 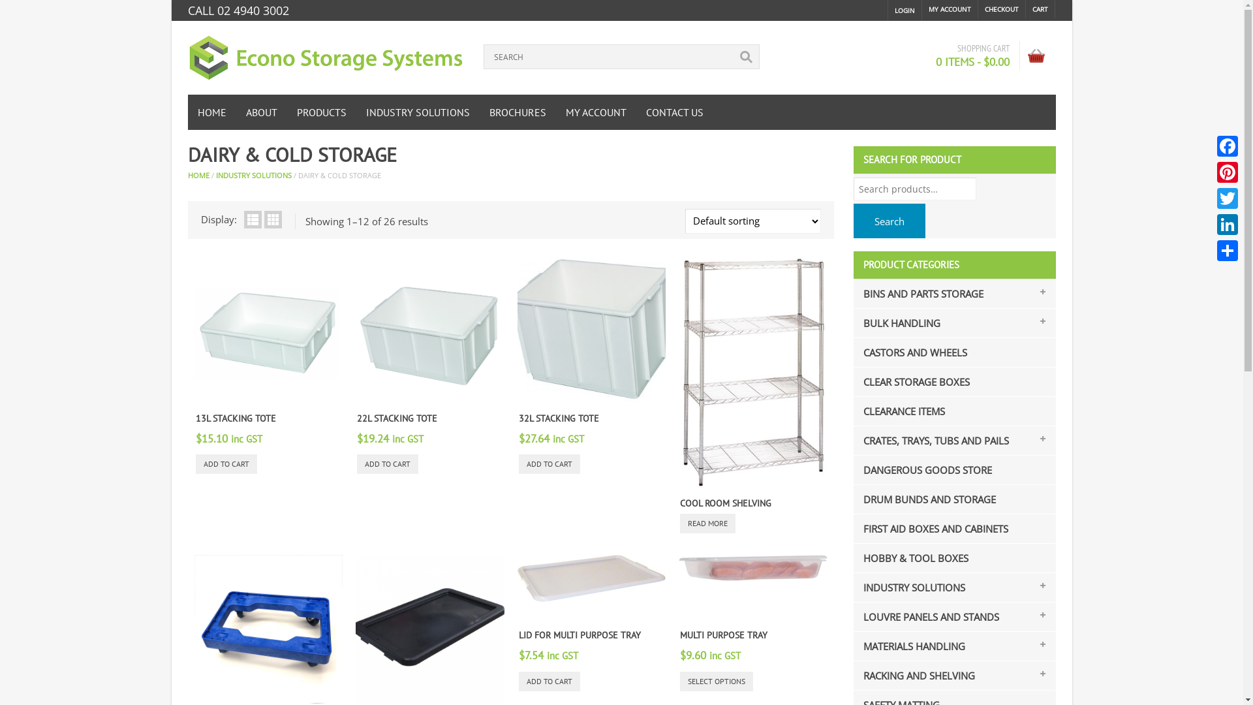 What do you see at coordinates (198, 175) in the screenshot?
I see `HOME` at bounding box center [198, 175].